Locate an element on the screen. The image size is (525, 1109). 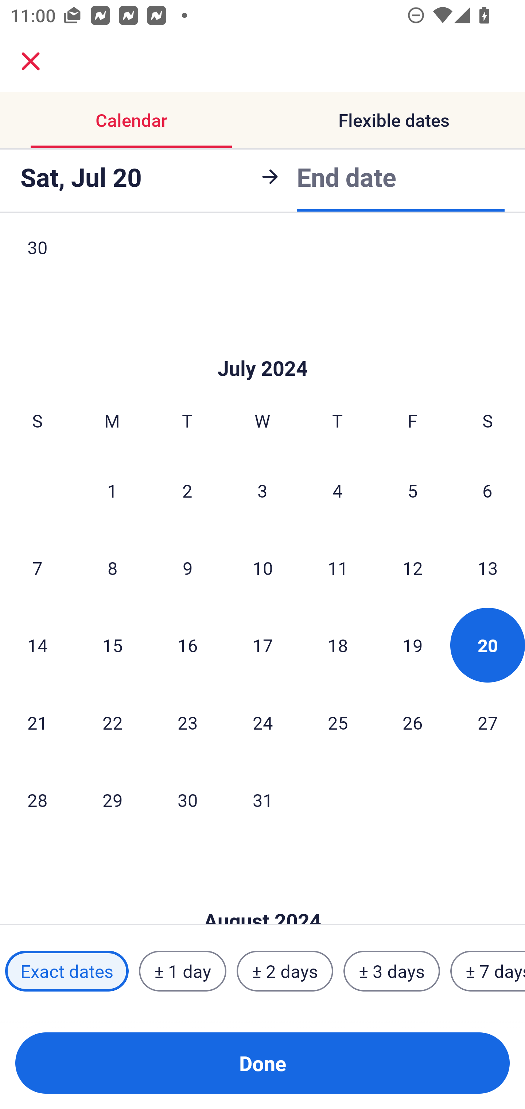
Exact dates is located at coordinates (67, 971).